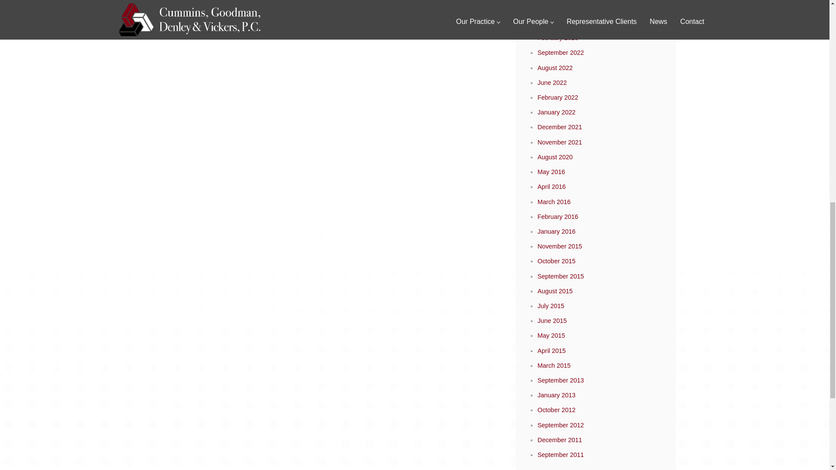 Image resolution: width=836 pixels, height=470 pixels. Describe the element at coordinates (552, 83) in the screenshot. I see `June 2022` at that location.